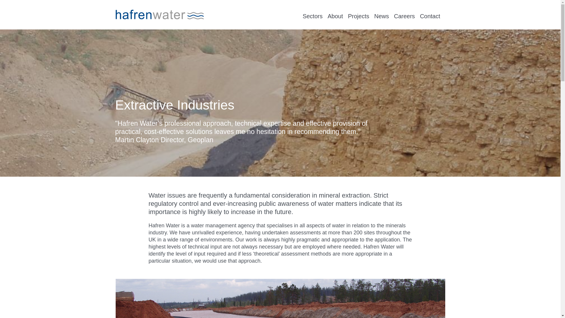  Describe the element at coordinates (381, 9) in the screenshot. I see `News` at that location.